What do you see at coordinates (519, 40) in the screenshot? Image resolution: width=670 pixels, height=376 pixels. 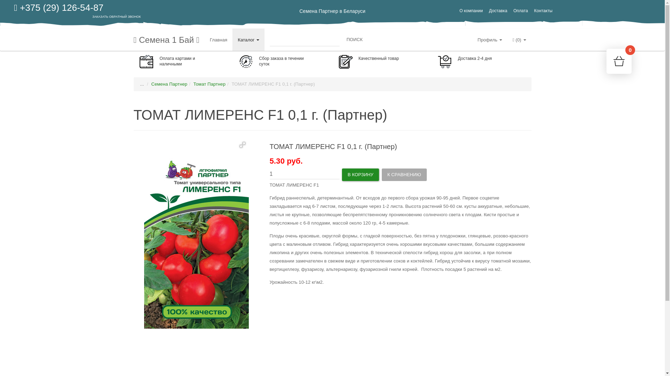 I see `(0)` at bounding box center [519, 40].